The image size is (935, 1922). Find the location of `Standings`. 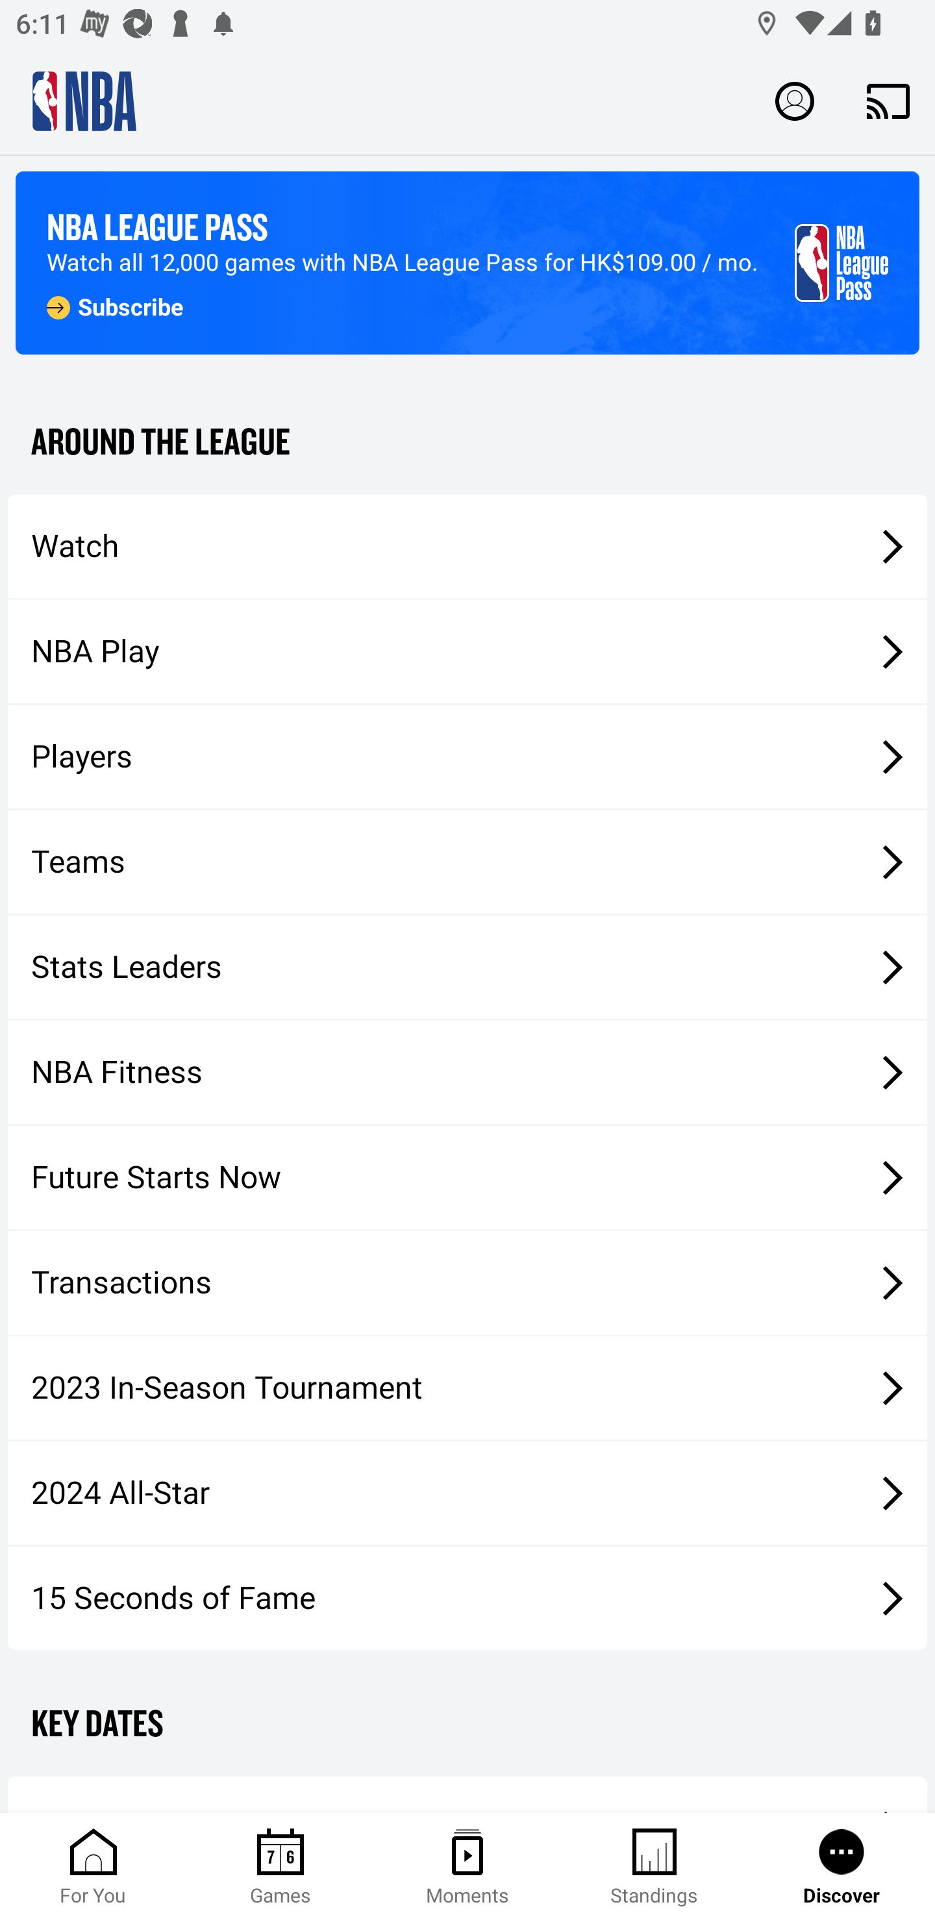

Standings is located at coordinates (654, 1867).